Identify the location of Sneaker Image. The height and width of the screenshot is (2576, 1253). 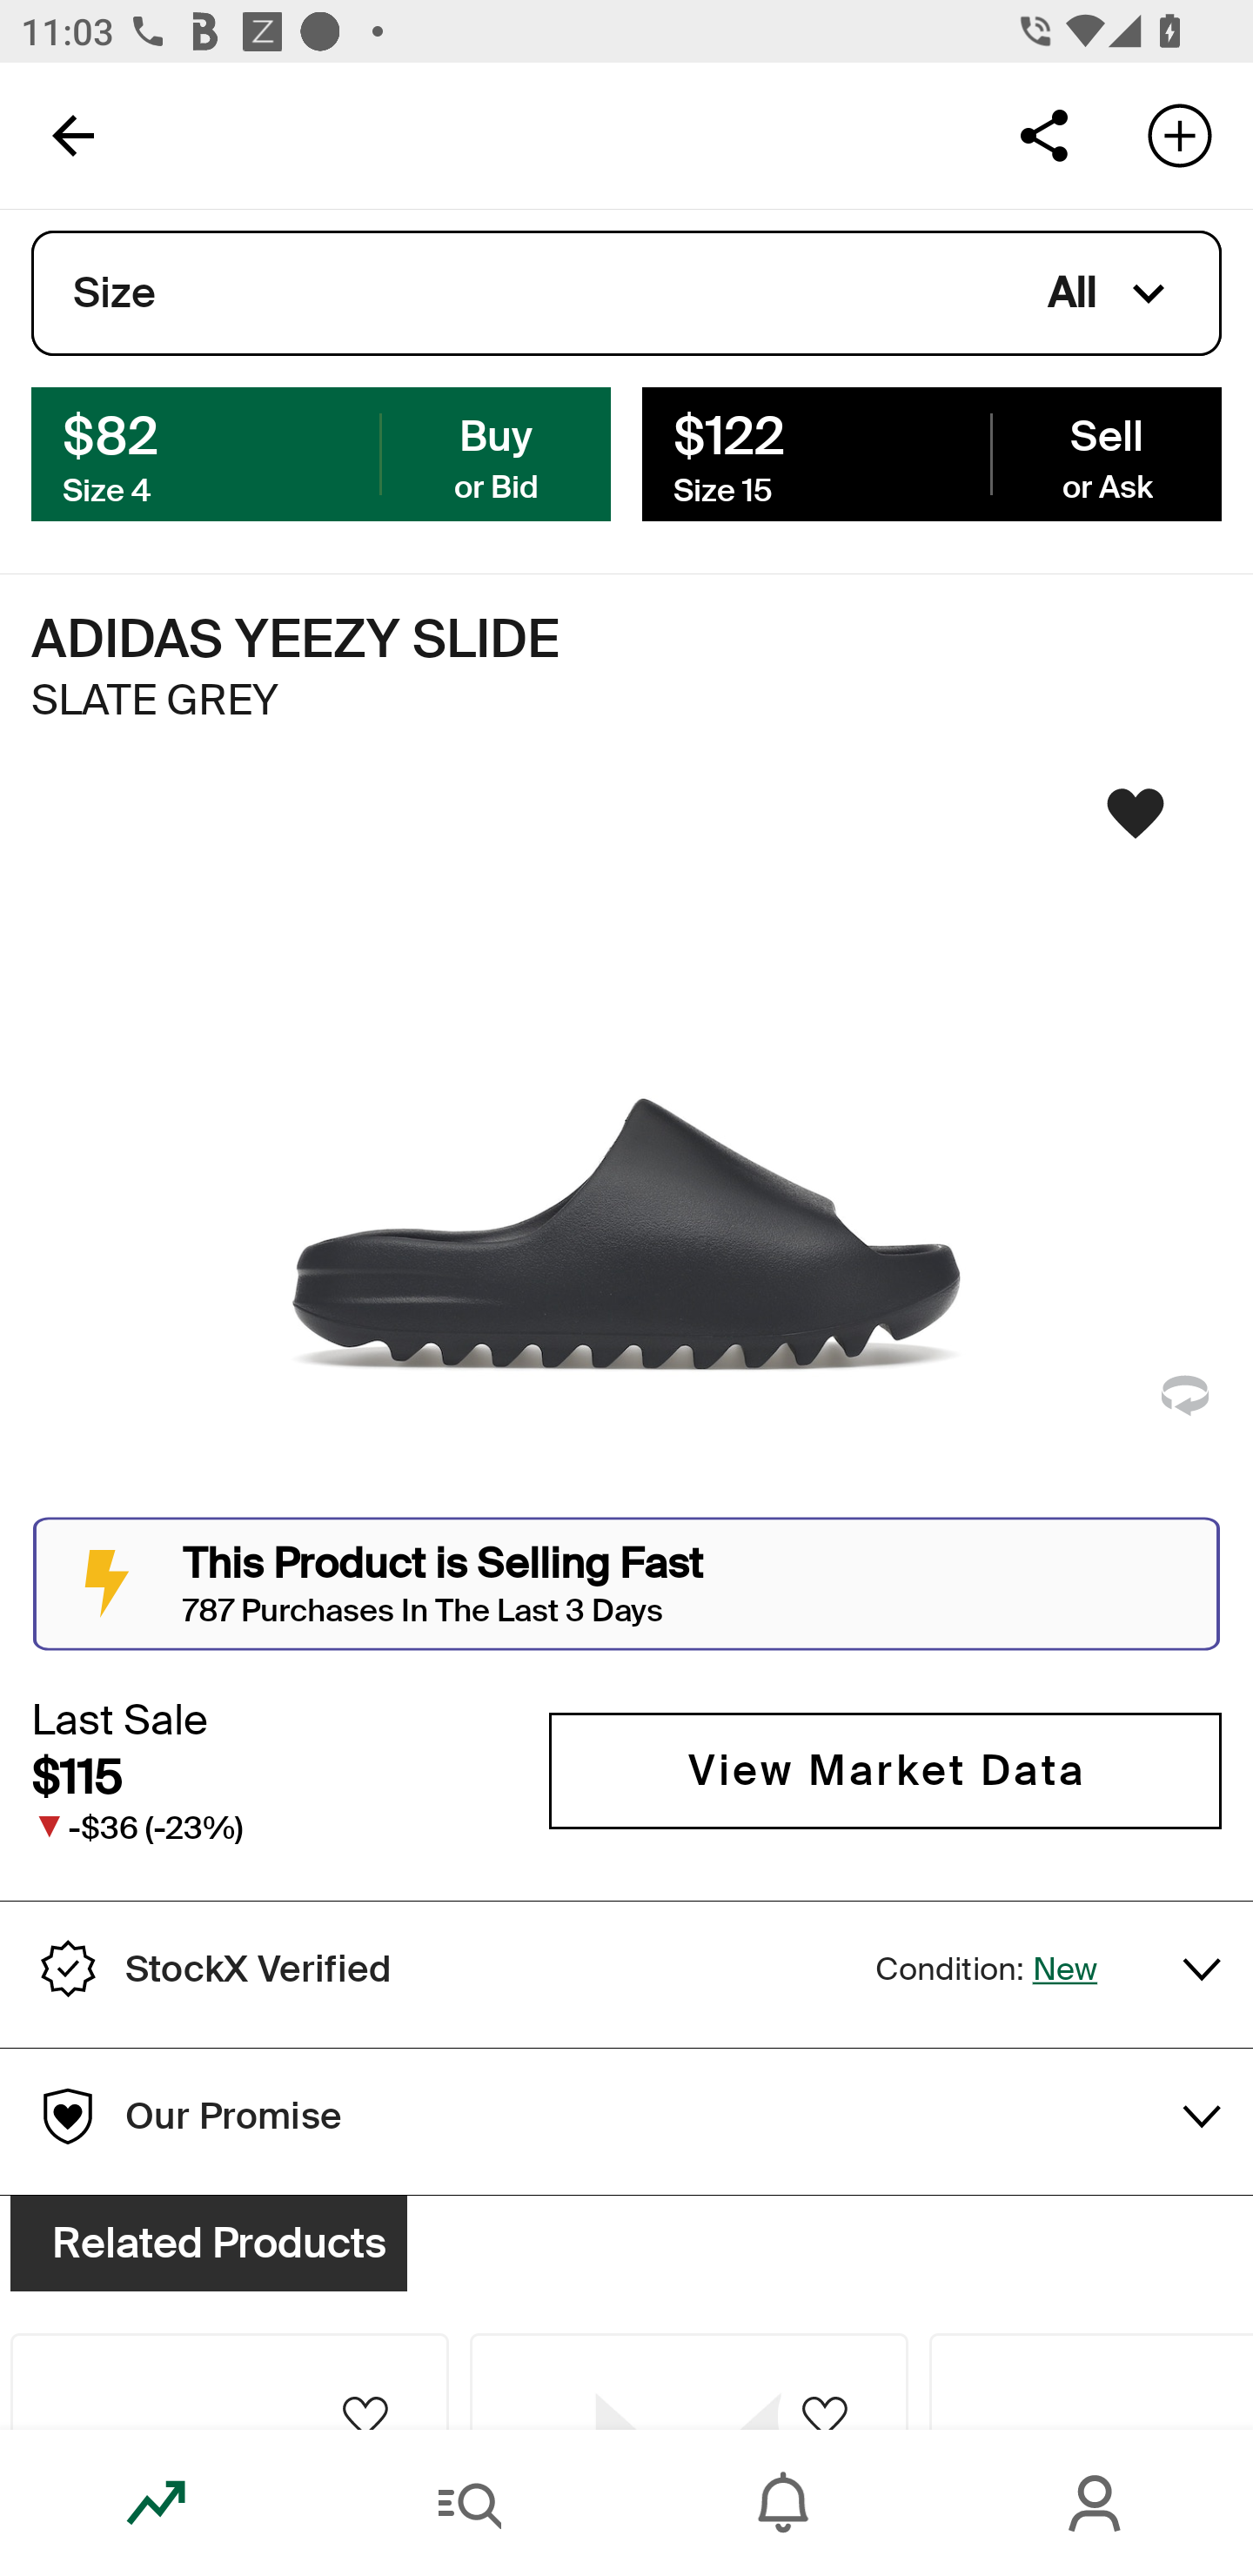
(626, 1150).